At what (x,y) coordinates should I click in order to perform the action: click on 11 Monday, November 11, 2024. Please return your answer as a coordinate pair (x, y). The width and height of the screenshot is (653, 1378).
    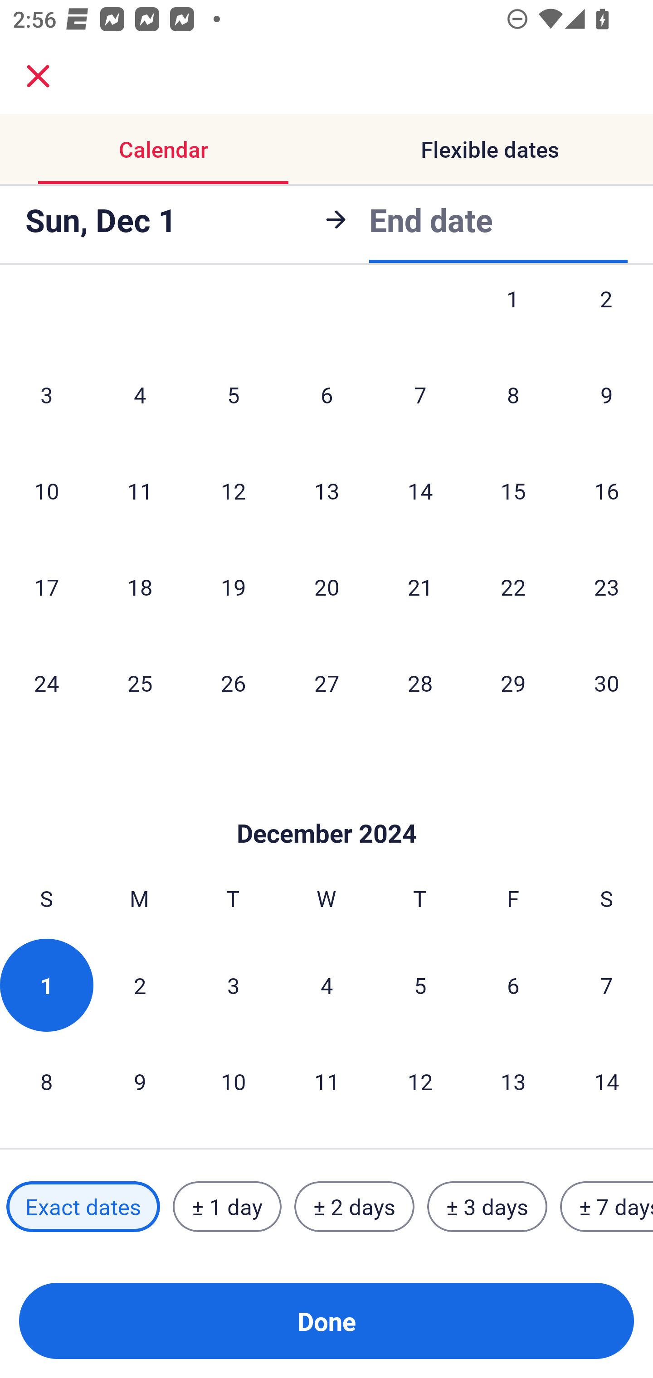
    Looking at the image, I should click on (140, 490).